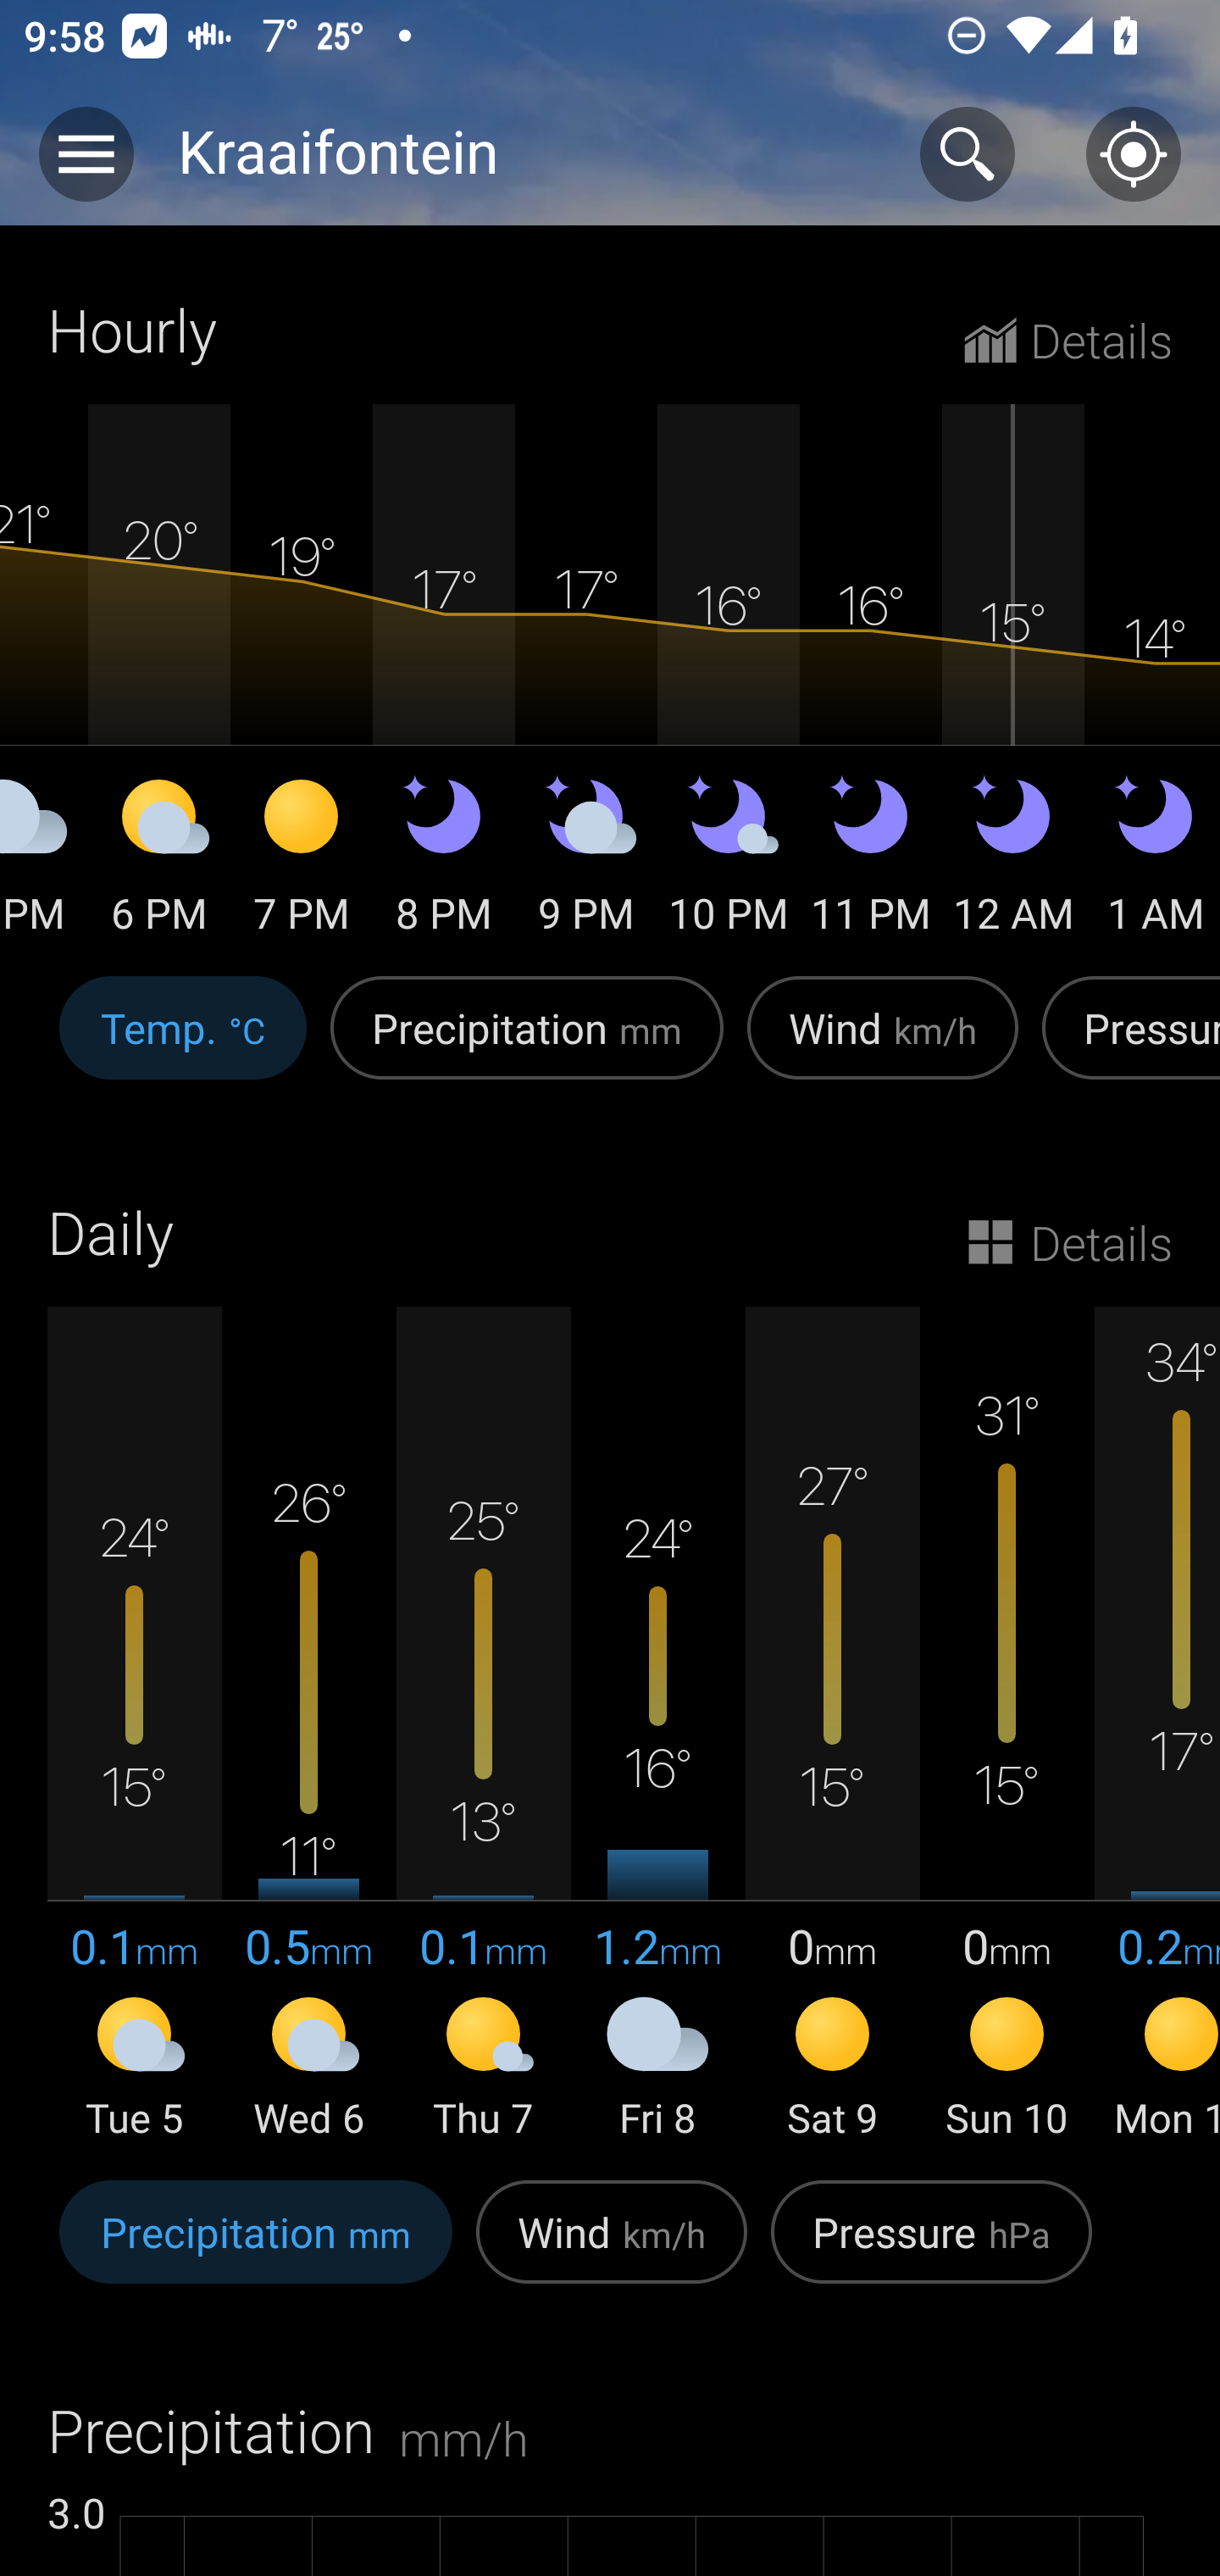 The image size is (1220, 2576). Describe the element at coordinates (159, 861) in the screenshot. I see `6 PM` at that location.